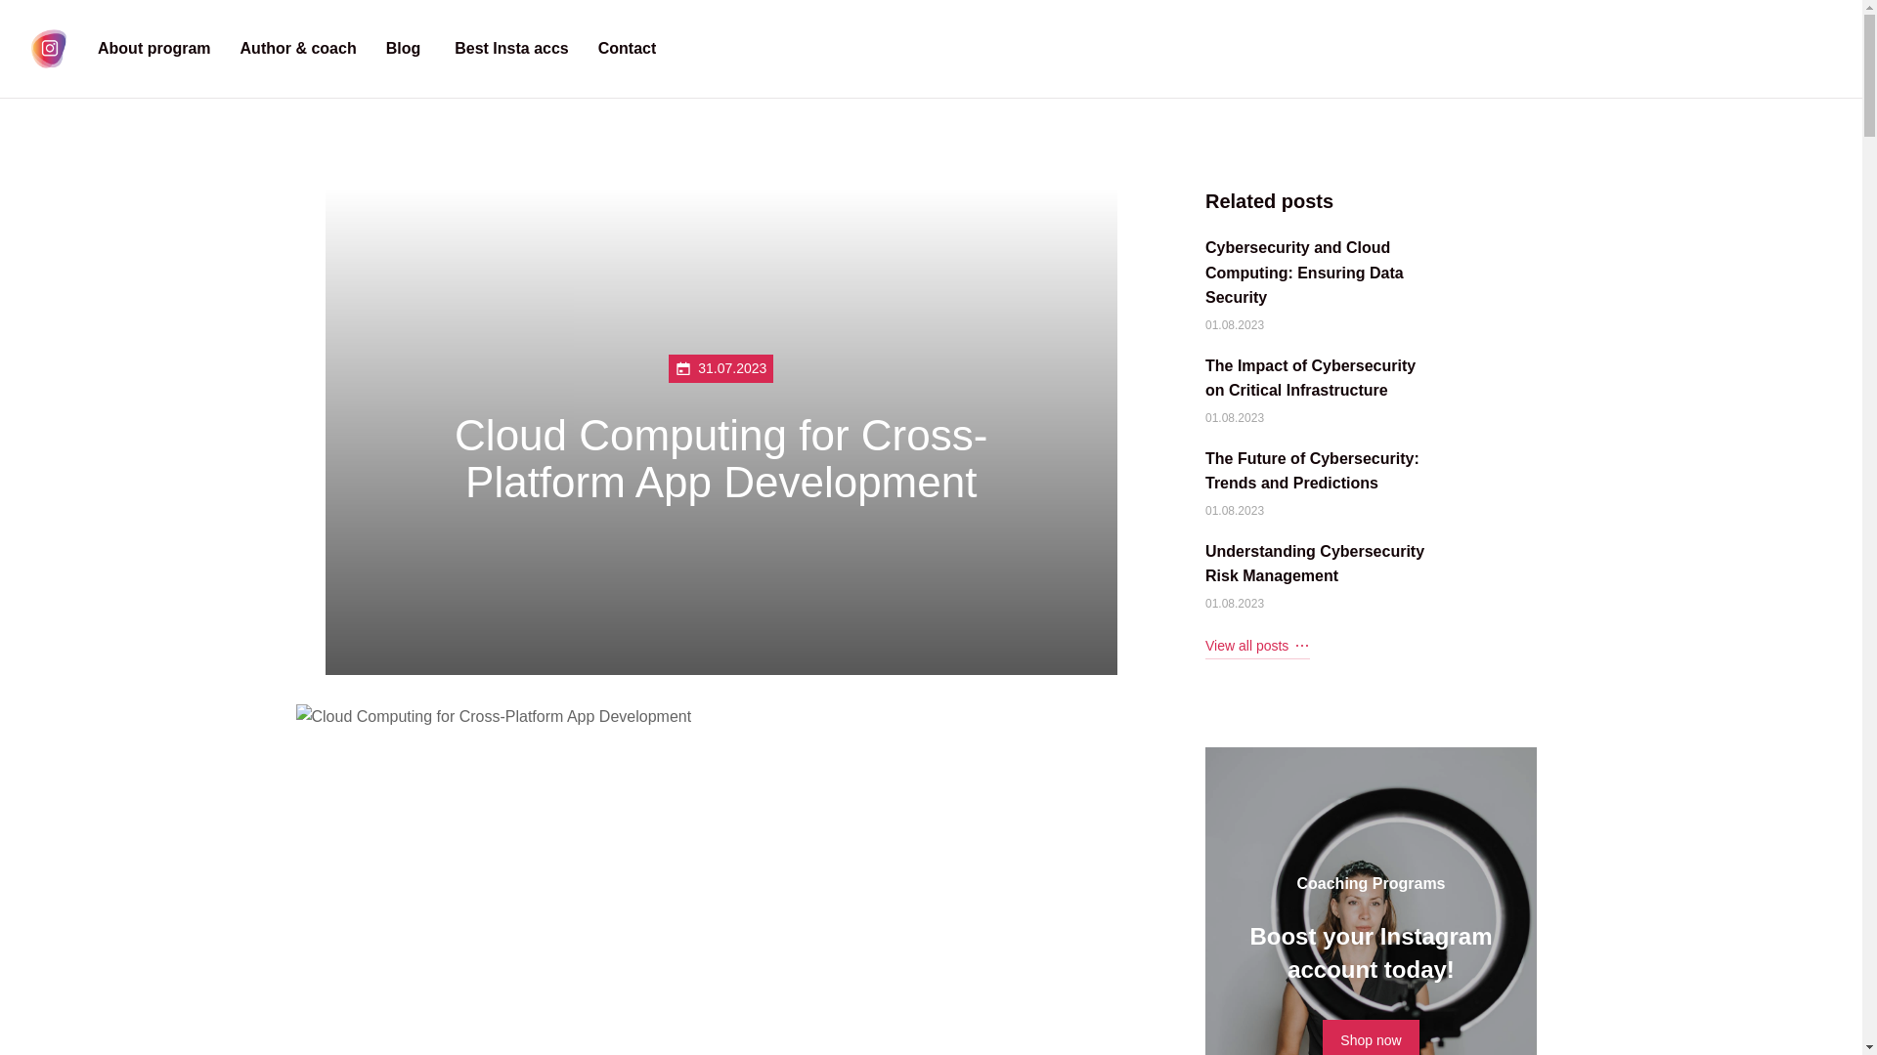 The height and width of the screenshot is (1055, 1877). What do you see at coordinates (508, 48) in the screenshot?
I see `Best Insta accs` at bounding box center [508, 48].